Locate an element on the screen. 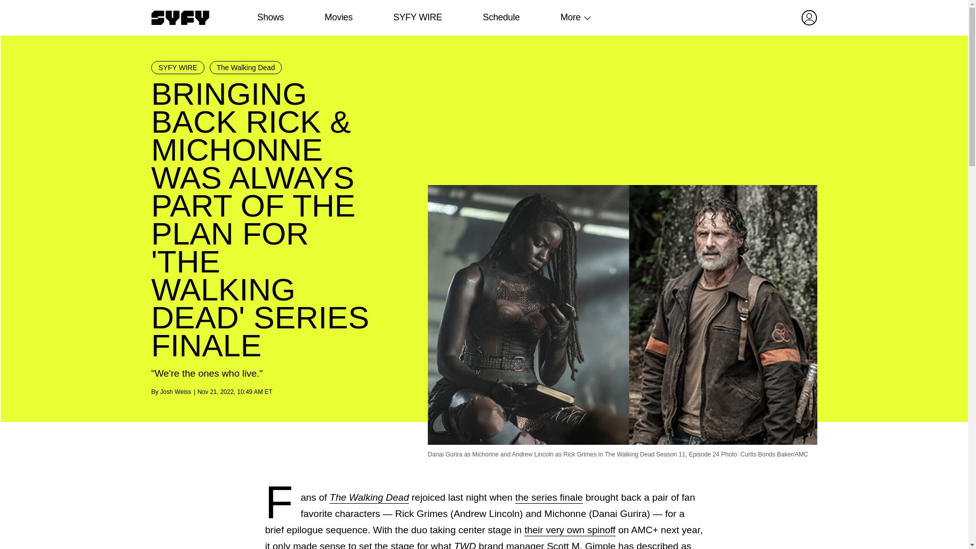 The image size is (976, 549). their very own spinoff is located at coordinates (570, 530).